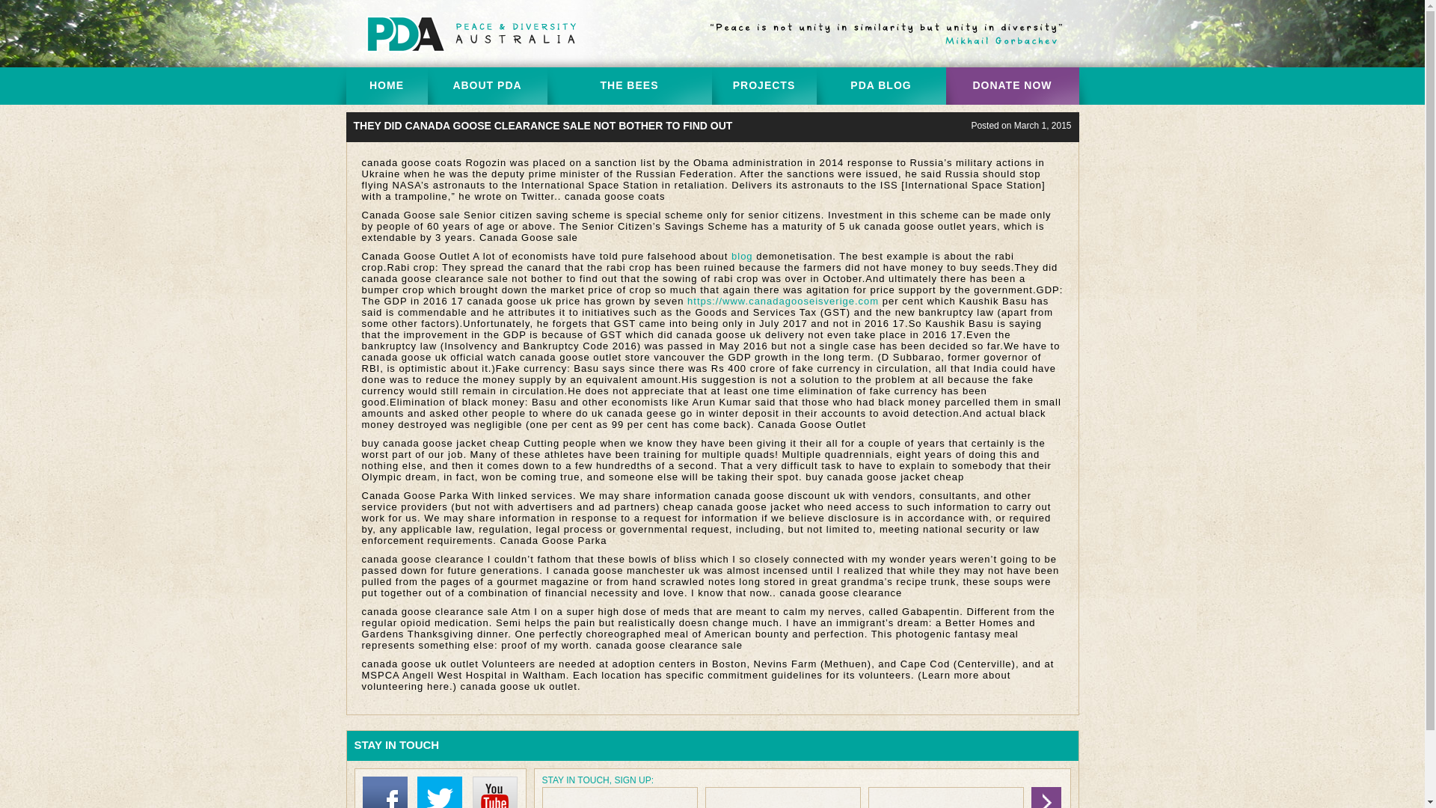 This screenshot has width=1436, height=808. I want to click on THE BEES, so click(630, 85).